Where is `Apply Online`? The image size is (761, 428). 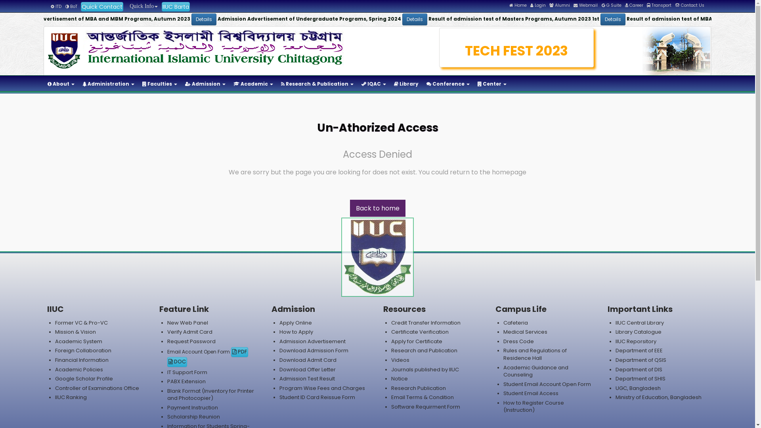 Apply Online is located at coordinates (296, 323).